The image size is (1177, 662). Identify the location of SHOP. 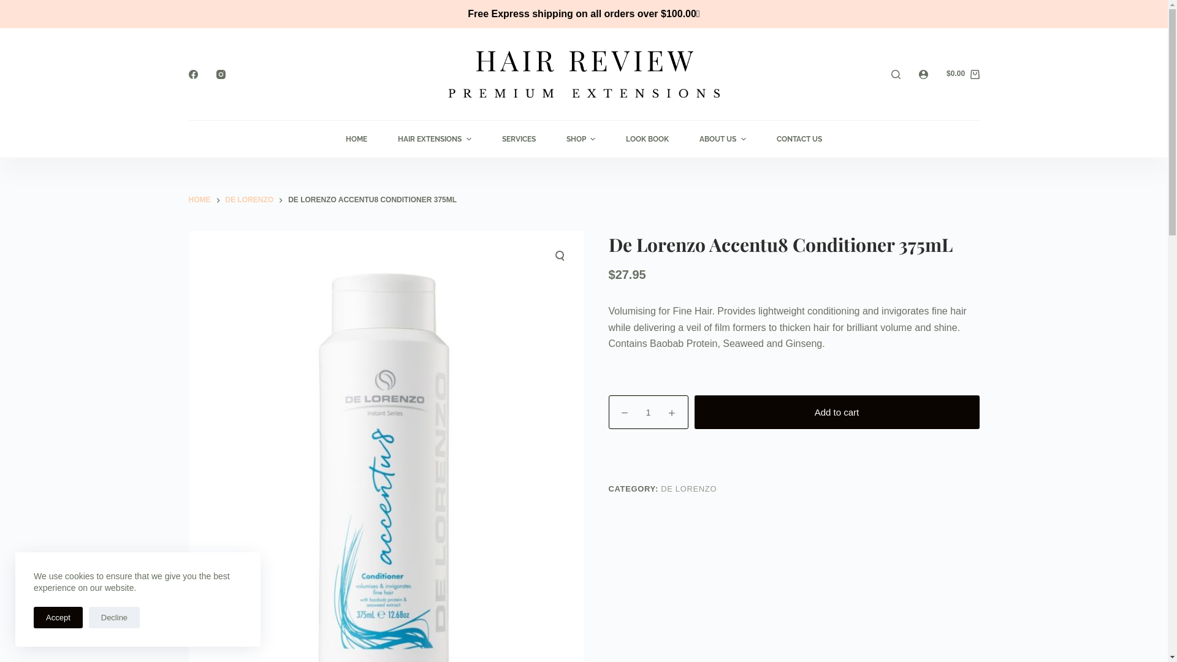
(581, 139).